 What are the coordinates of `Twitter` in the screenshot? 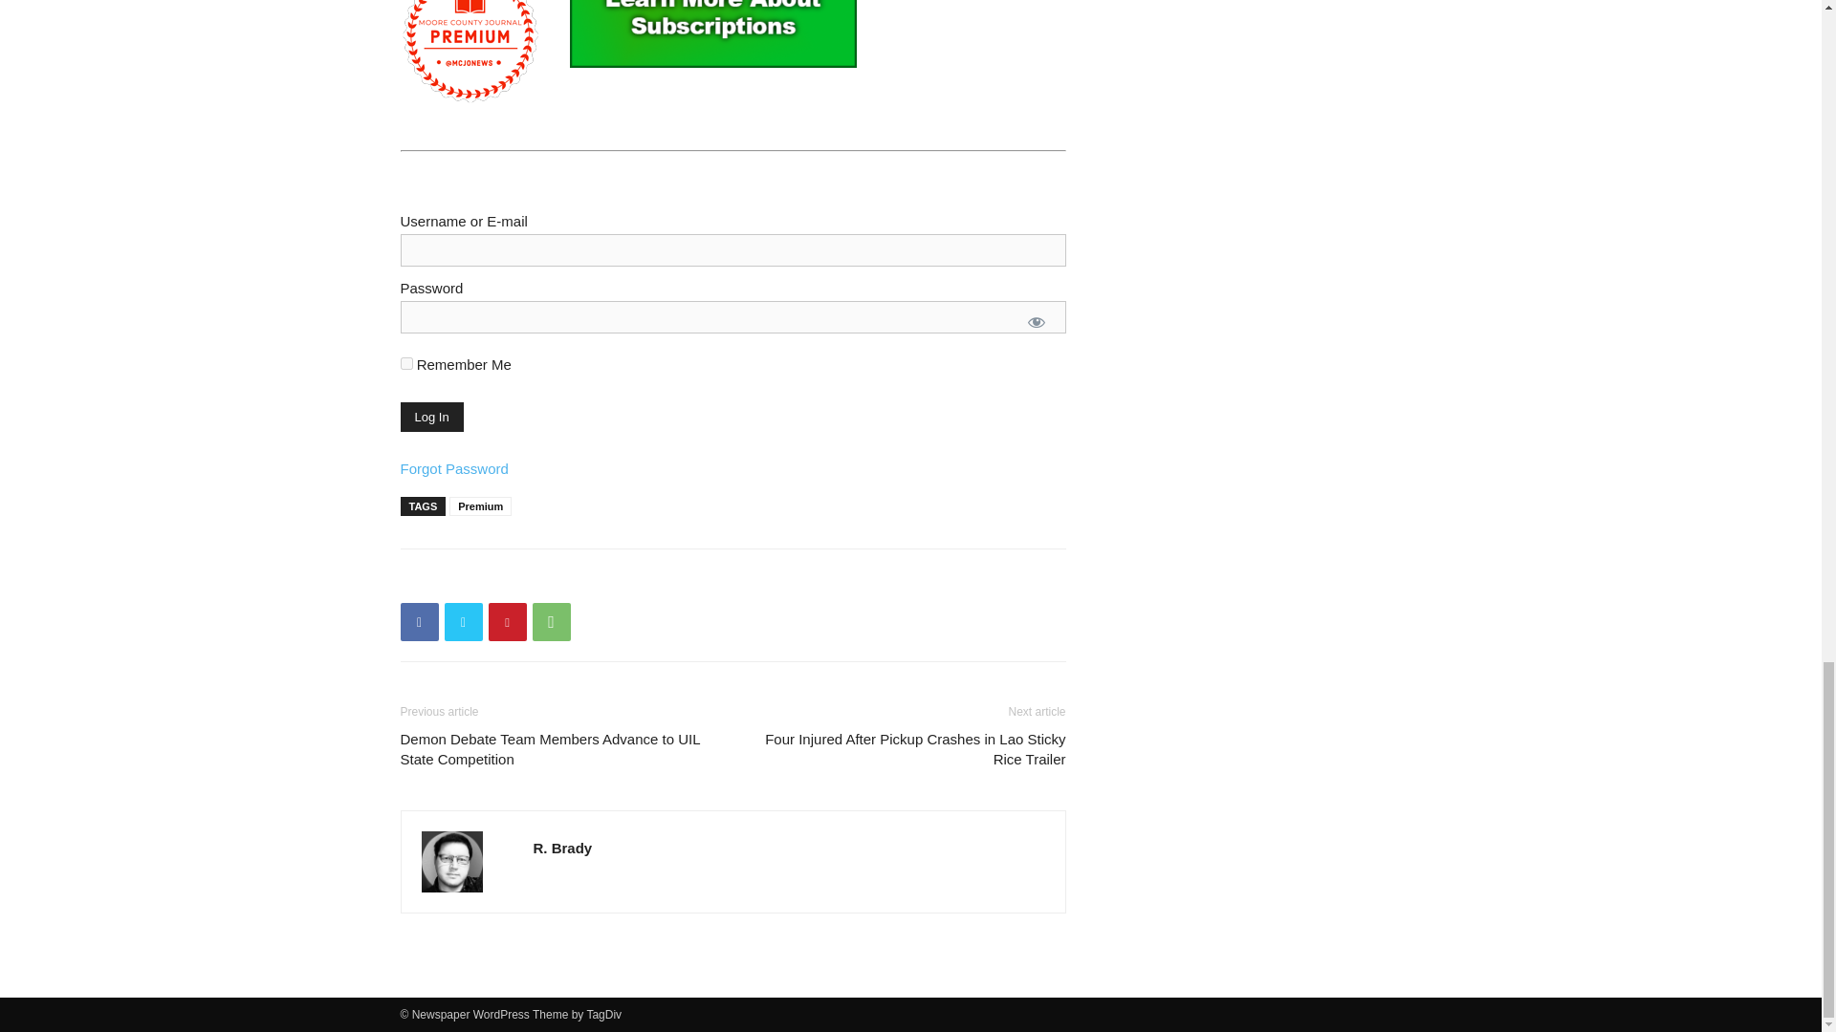 It's located at (463, 621).